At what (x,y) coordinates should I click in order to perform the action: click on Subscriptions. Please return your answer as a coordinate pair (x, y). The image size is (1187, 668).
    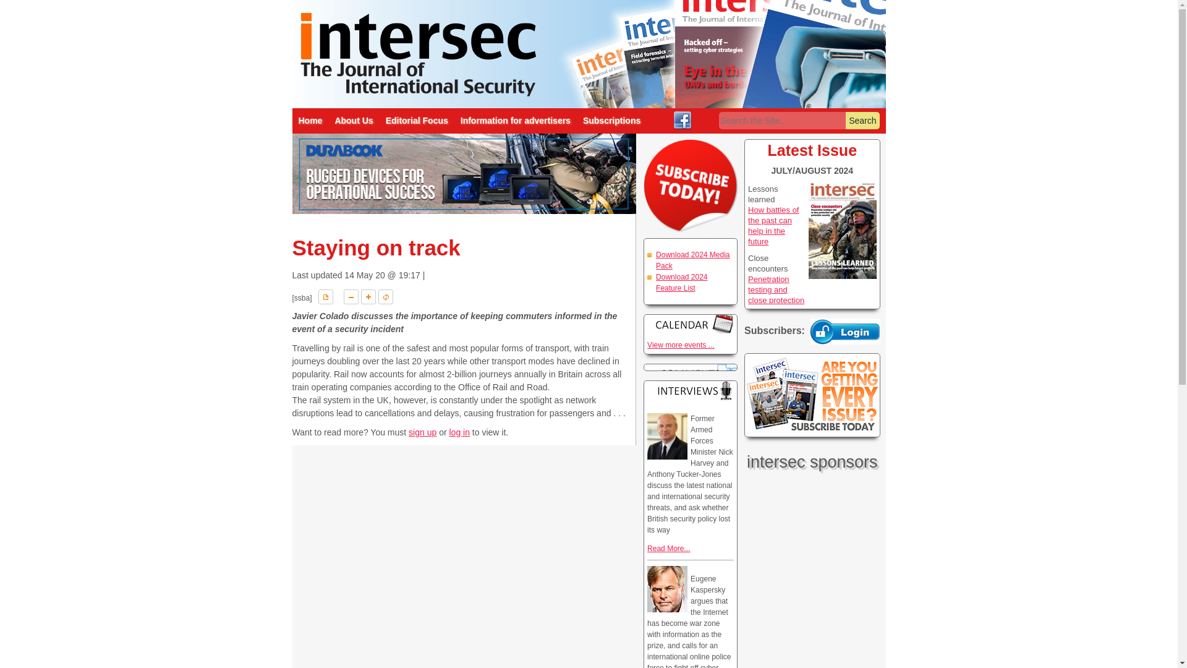
    Looking at the image, I should click on (612, 121).